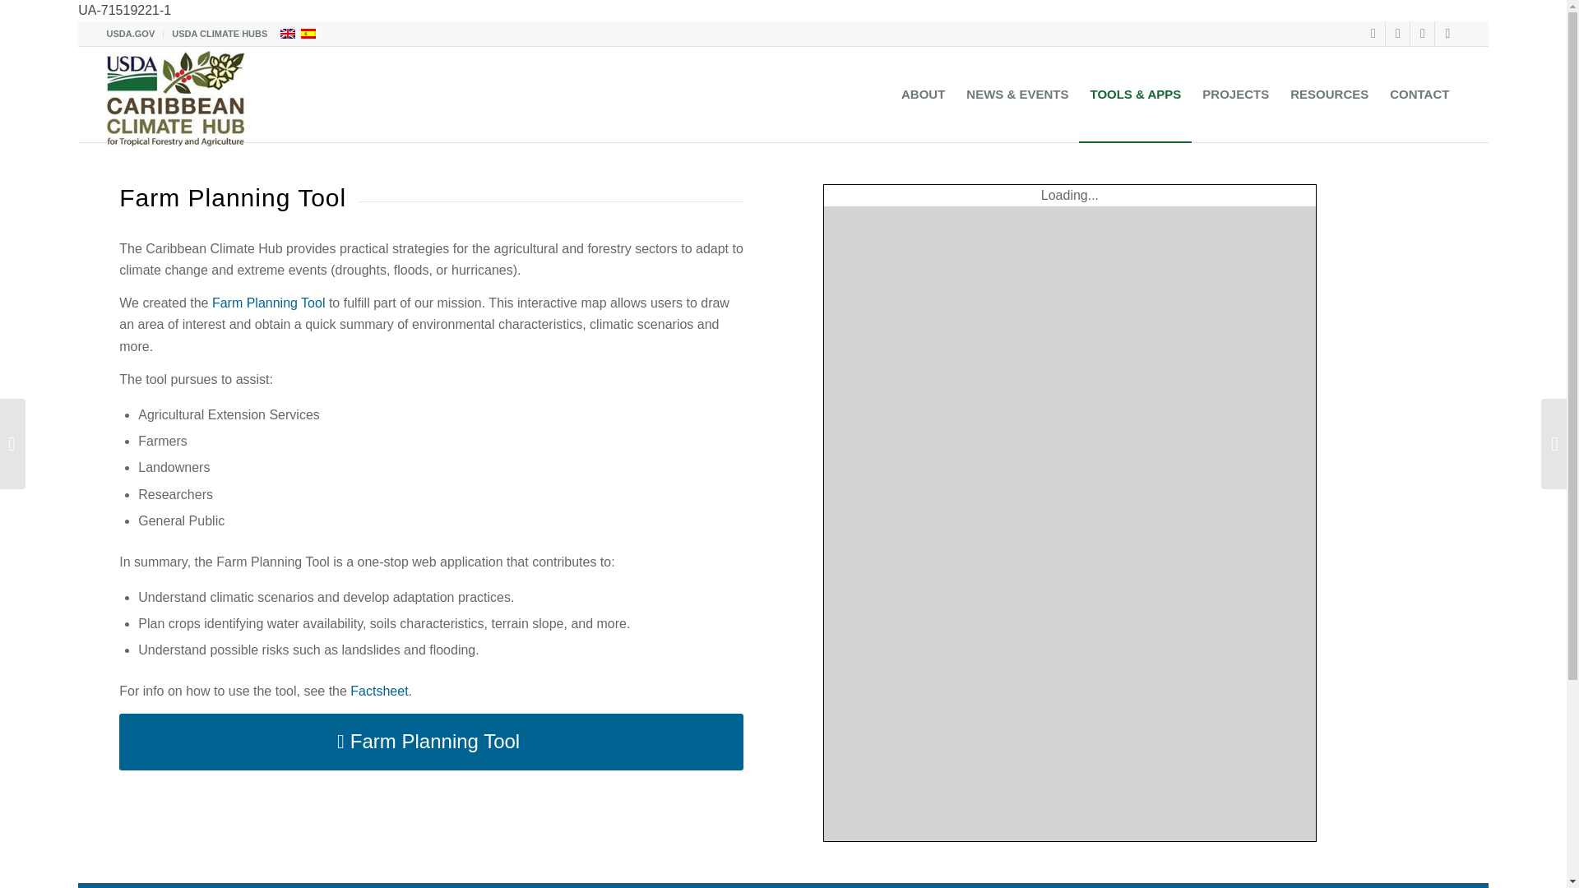 The height and width of the screenshot is (888, 1579). Describe the element at coordinates (219, 34) in the screenshot. I see `USDA CLIMATE HUBS` at that location.